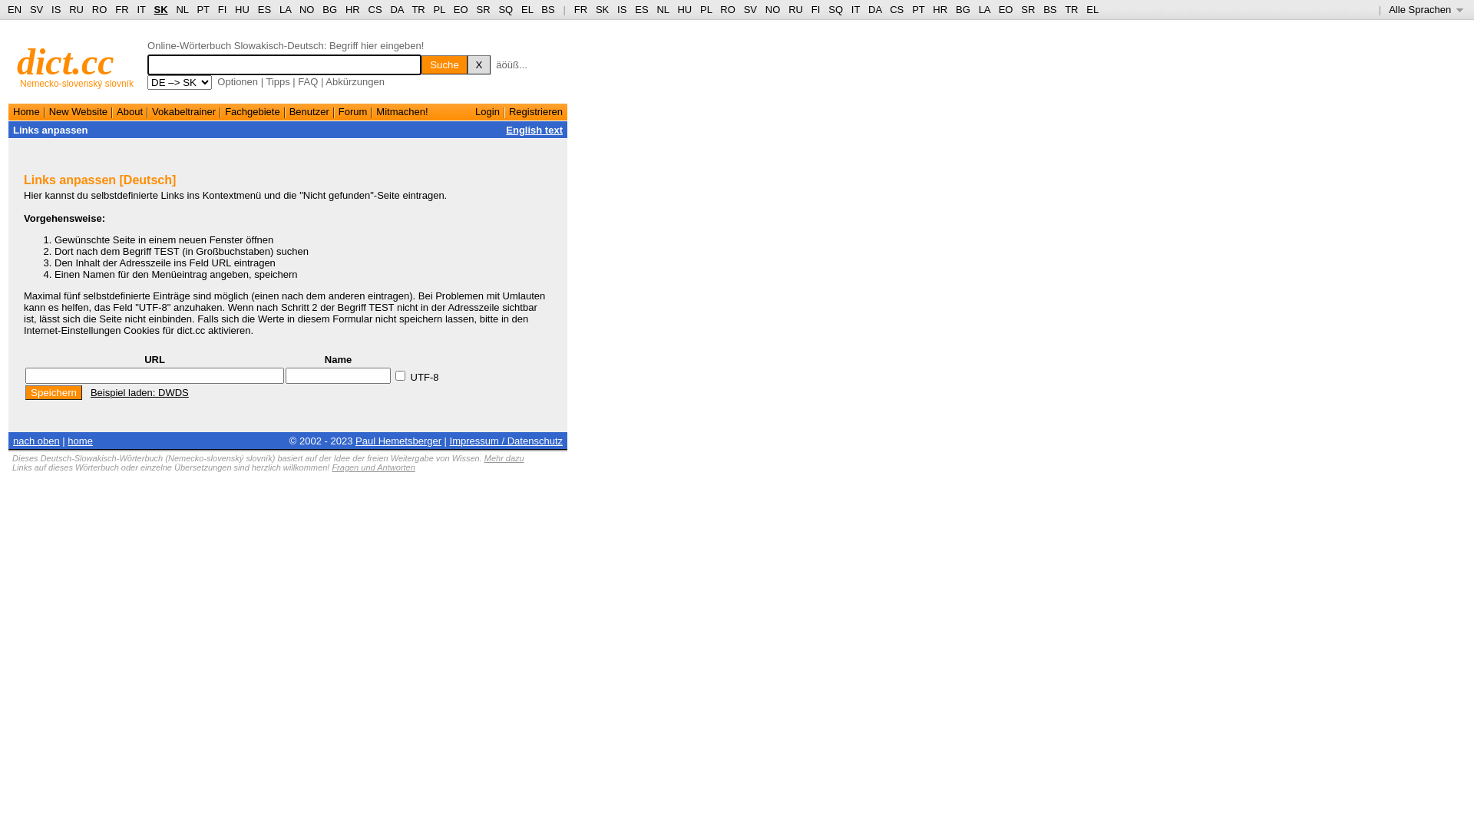 Image resolution: width=1474 pixels, height=829 pixels. What do you see at coordinates (536, 112) in the screenshot?
I see `Registrieren` at bounding box center [536, 112].